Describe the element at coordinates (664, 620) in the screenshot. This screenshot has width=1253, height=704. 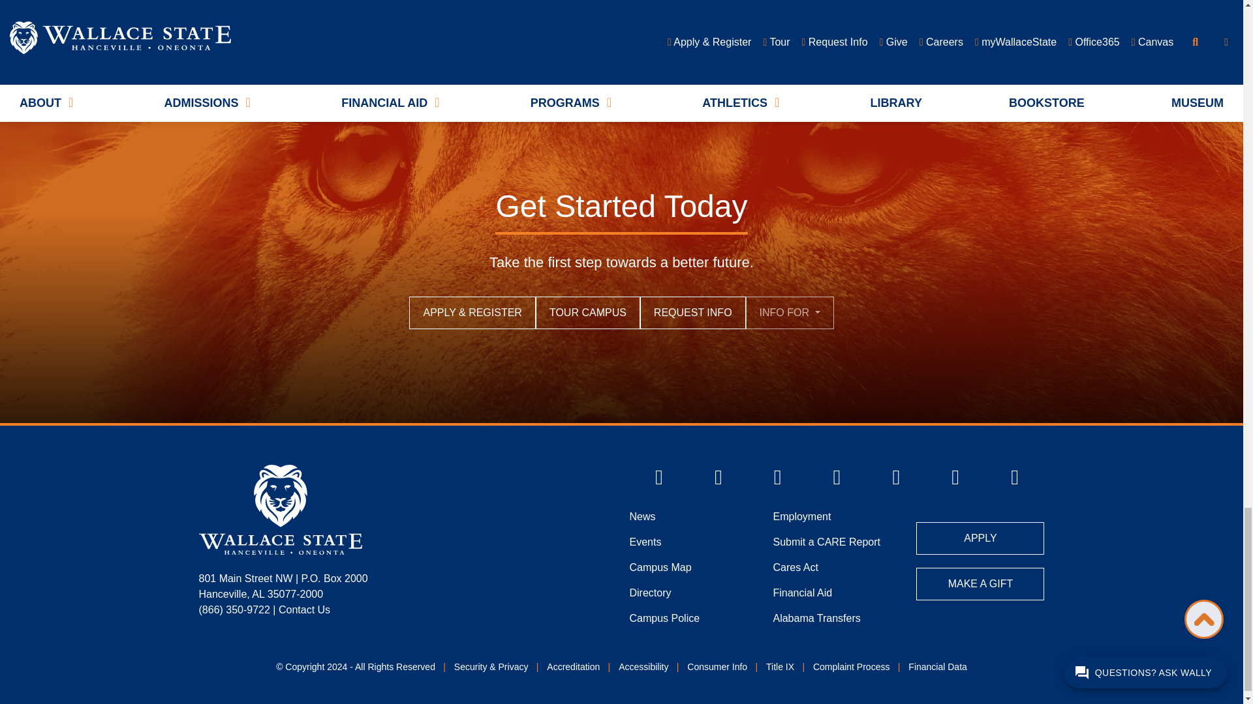
I see `Campus Police` at that location.